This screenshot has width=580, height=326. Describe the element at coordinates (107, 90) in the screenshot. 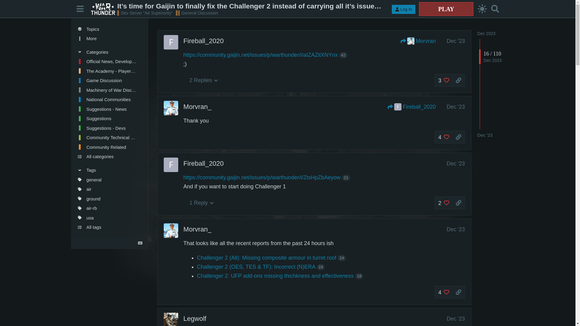

I see `Machinery of War Discussion` at that location.